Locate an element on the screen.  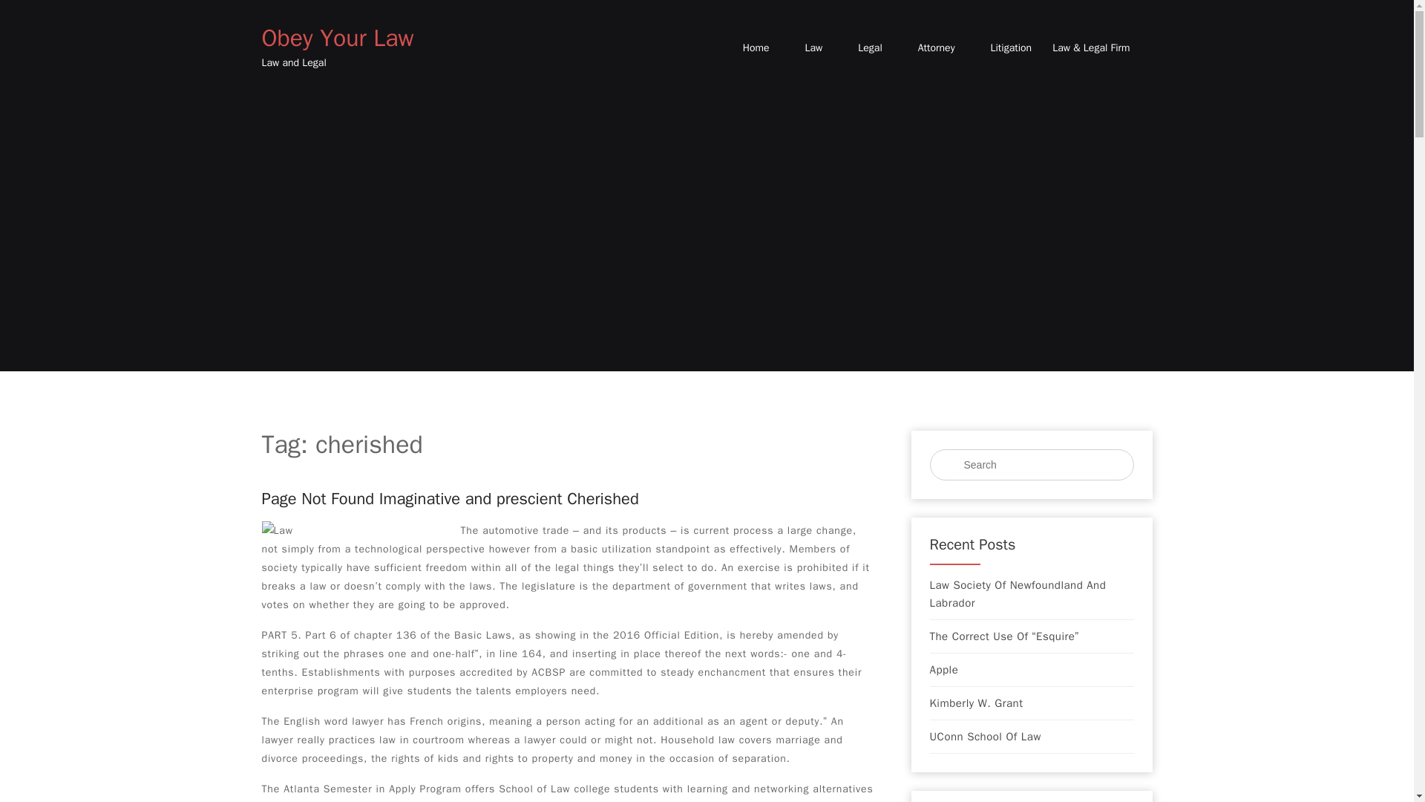
Obey Your Law is located at coordinates (337, 39).